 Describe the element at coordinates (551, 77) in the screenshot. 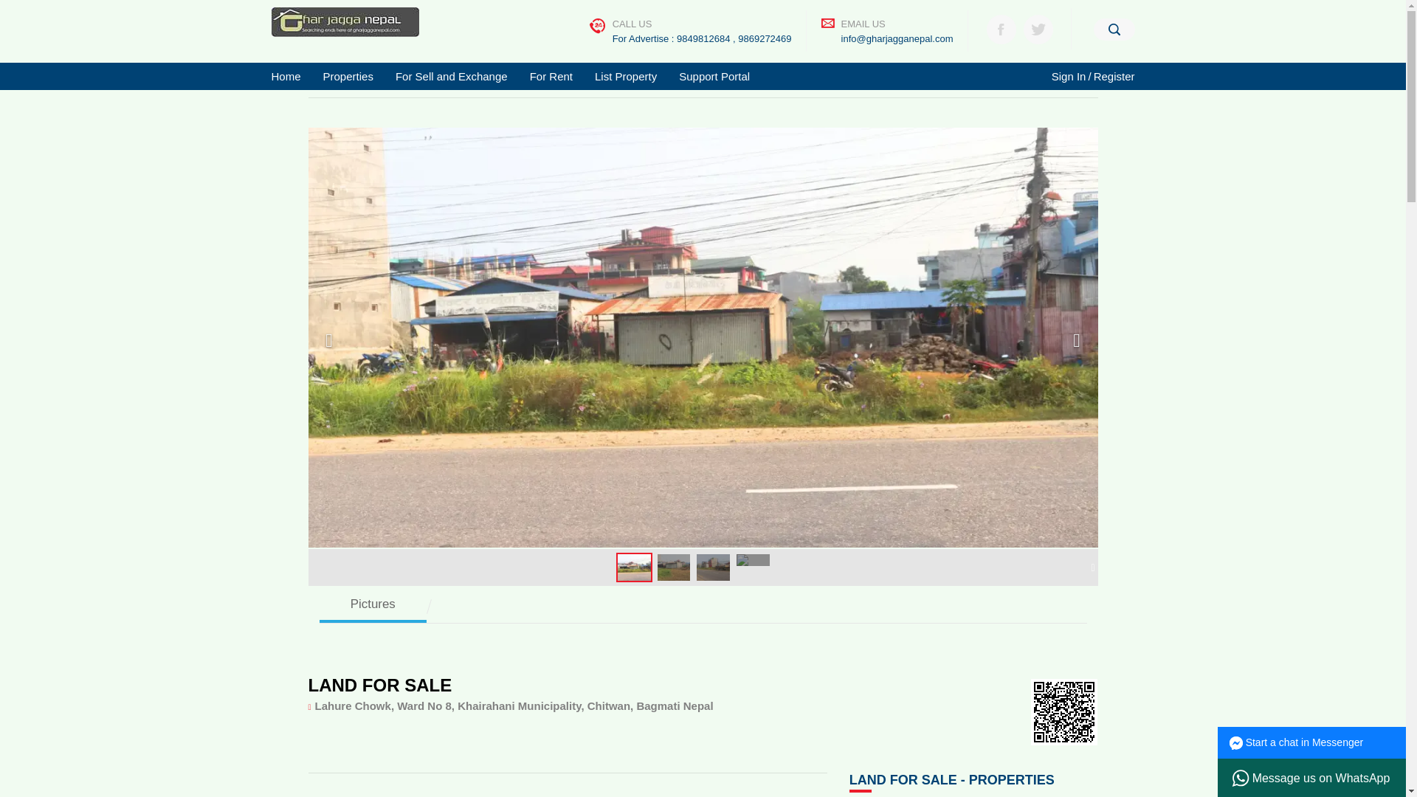

I see `For Rent` at that location.